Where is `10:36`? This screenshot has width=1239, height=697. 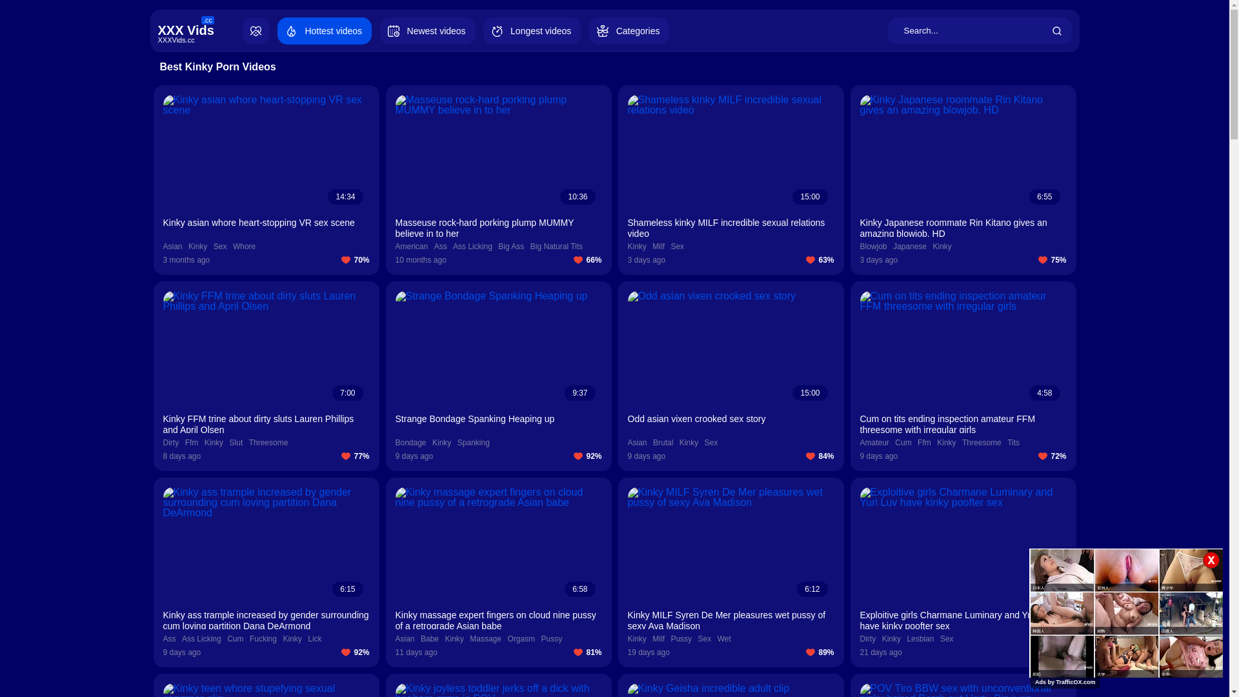
10:36 is located at coordinates (498, 153).